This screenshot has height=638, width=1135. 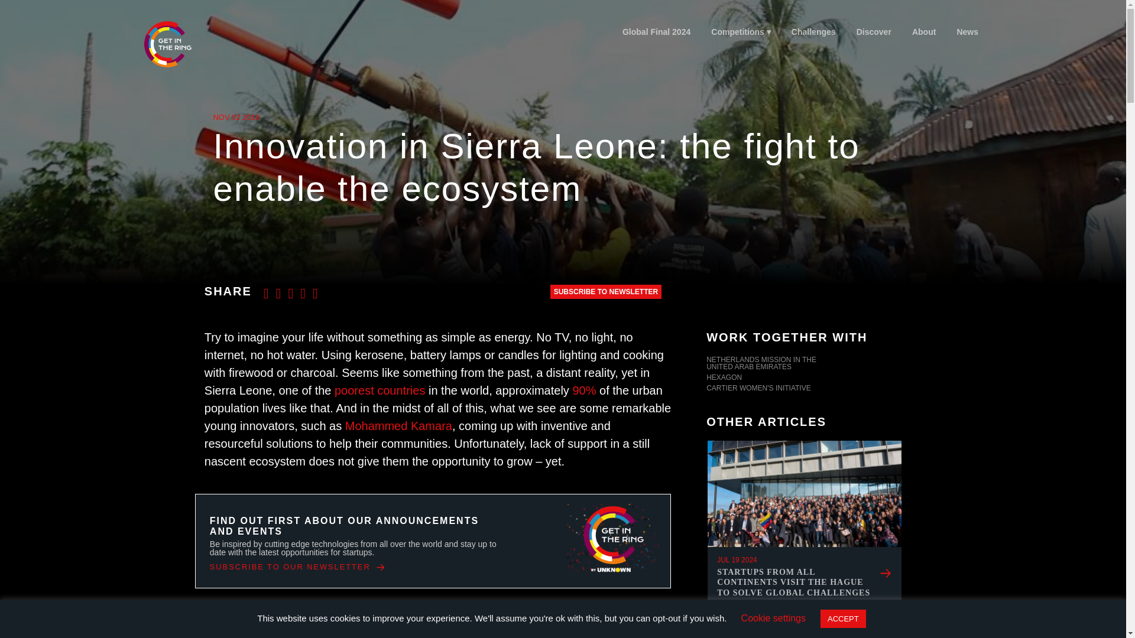 I want to click on SUBSCRIBE TO NEWSLETTER, so click(x=606, y=292).